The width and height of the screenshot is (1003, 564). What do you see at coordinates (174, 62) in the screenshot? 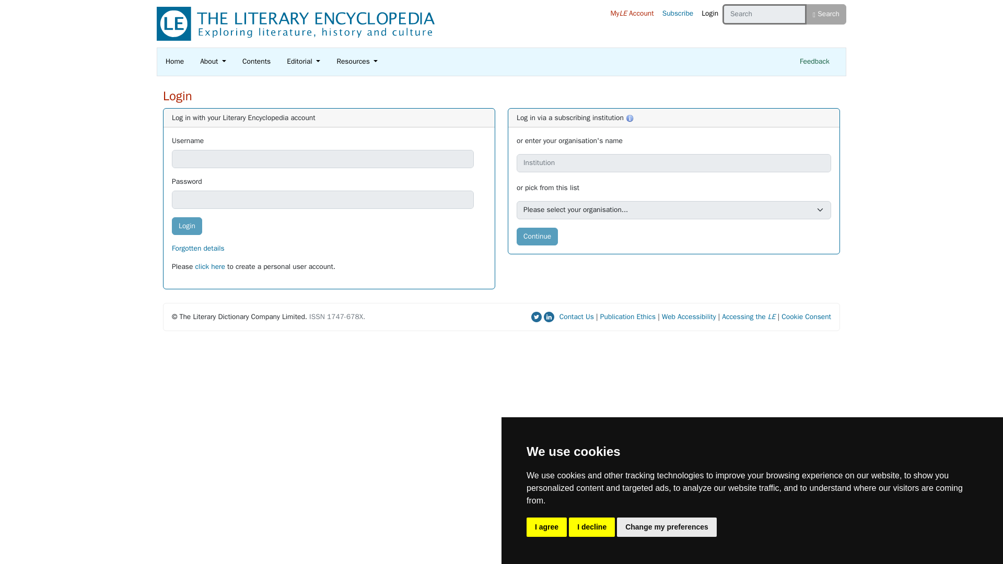
I see `Home` at bounding box center [174, 62].